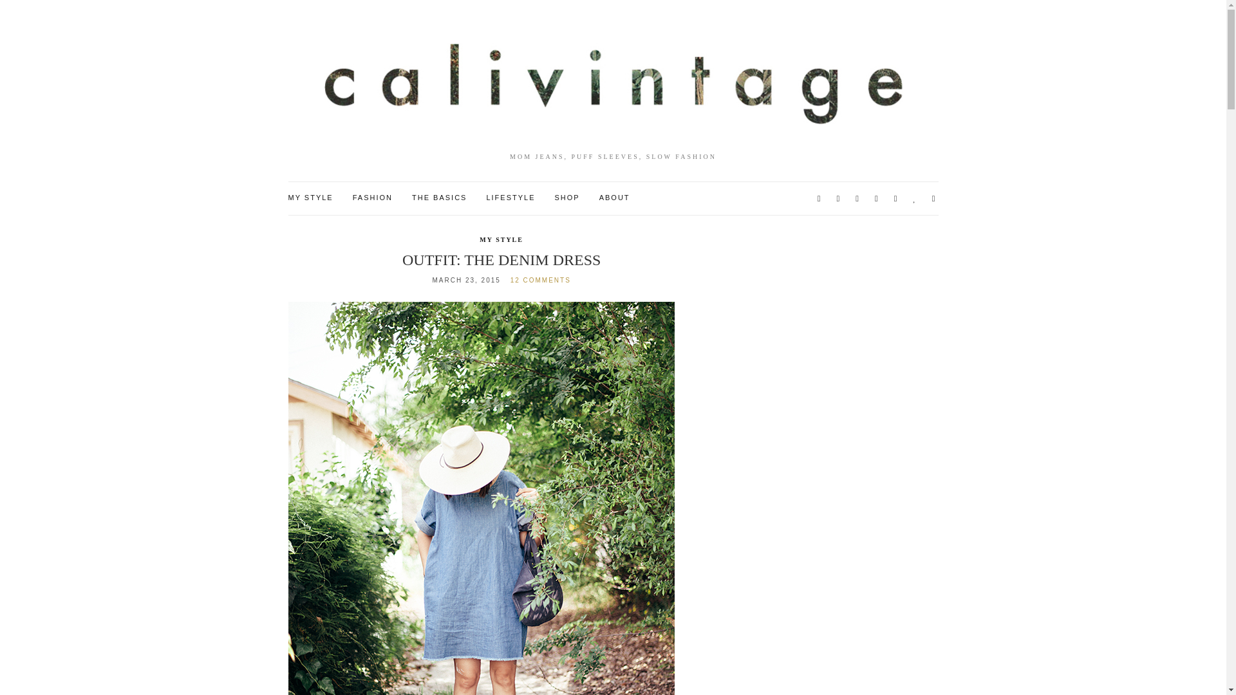  I want to click on THE BASICS, so click(439, 198).